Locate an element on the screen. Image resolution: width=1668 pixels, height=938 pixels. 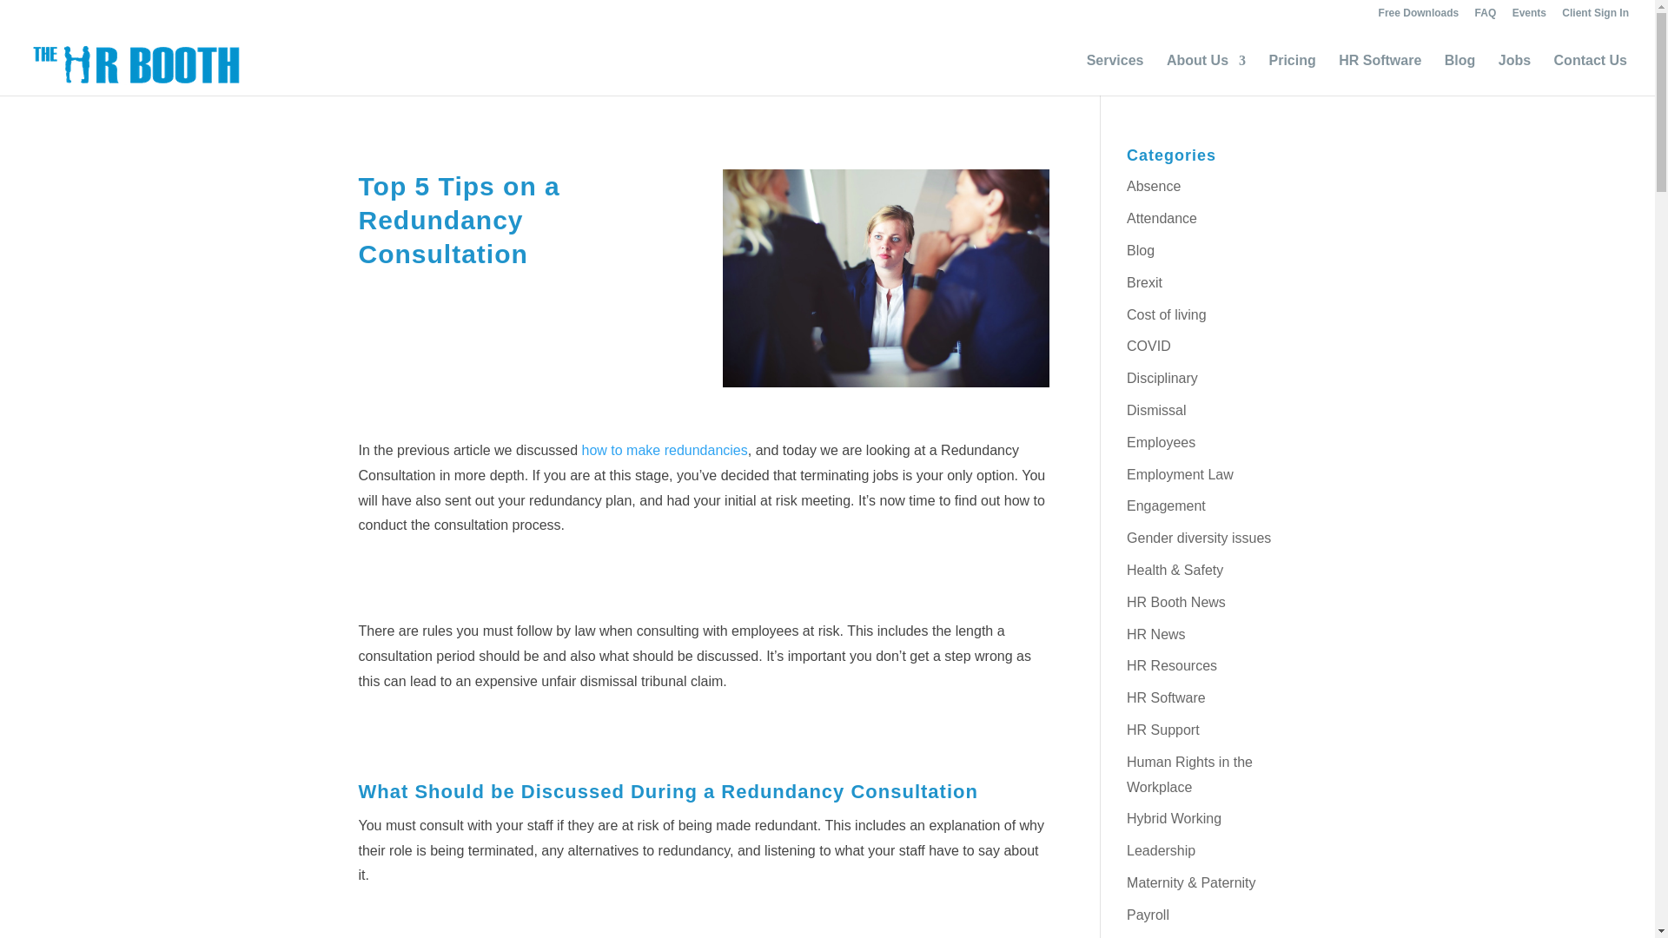
Disciplinary is located at coordinates (1162, 377).